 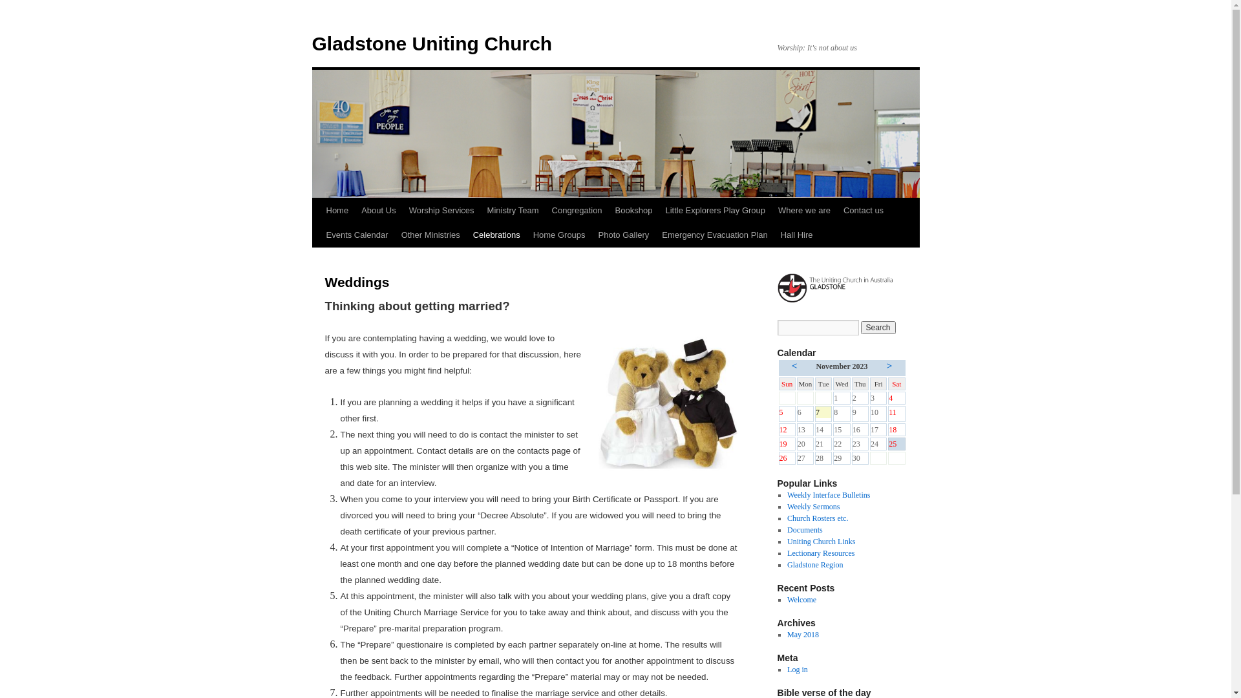 I want to click on Celebrations, so click(x=496, y=235).